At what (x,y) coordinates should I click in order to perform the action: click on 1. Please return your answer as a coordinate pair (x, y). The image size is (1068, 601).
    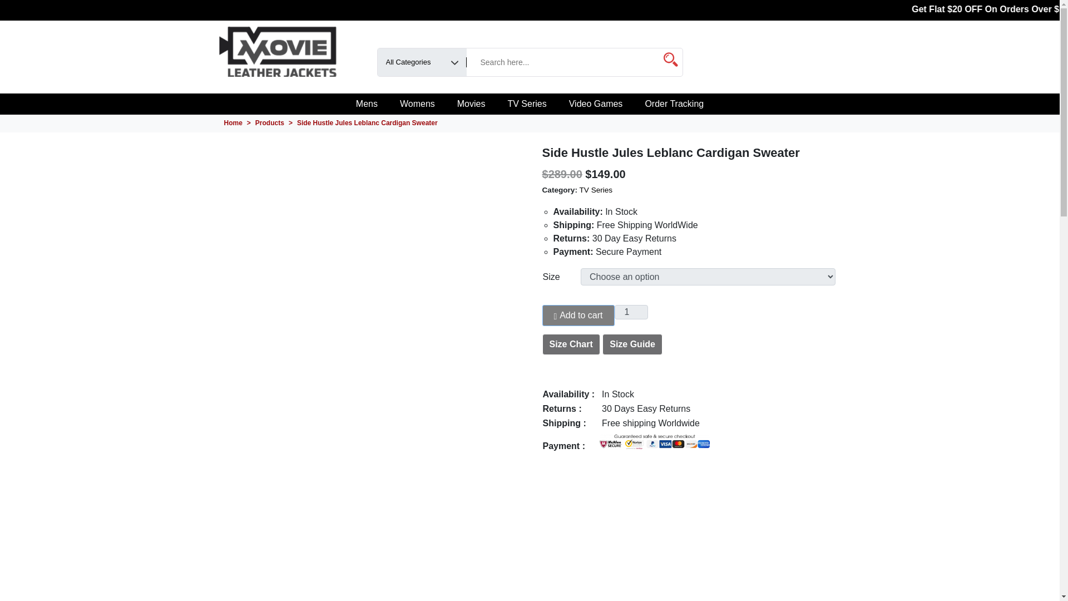
    Looking at the image, I should click on (631, 312).